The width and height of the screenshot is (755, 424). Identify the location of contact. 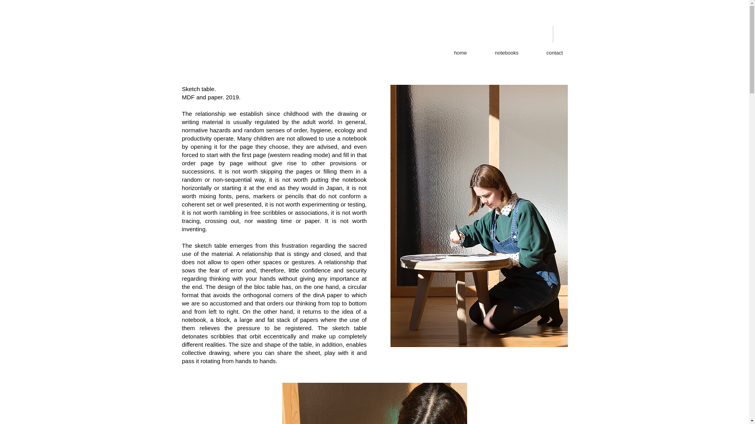
(554, 53).